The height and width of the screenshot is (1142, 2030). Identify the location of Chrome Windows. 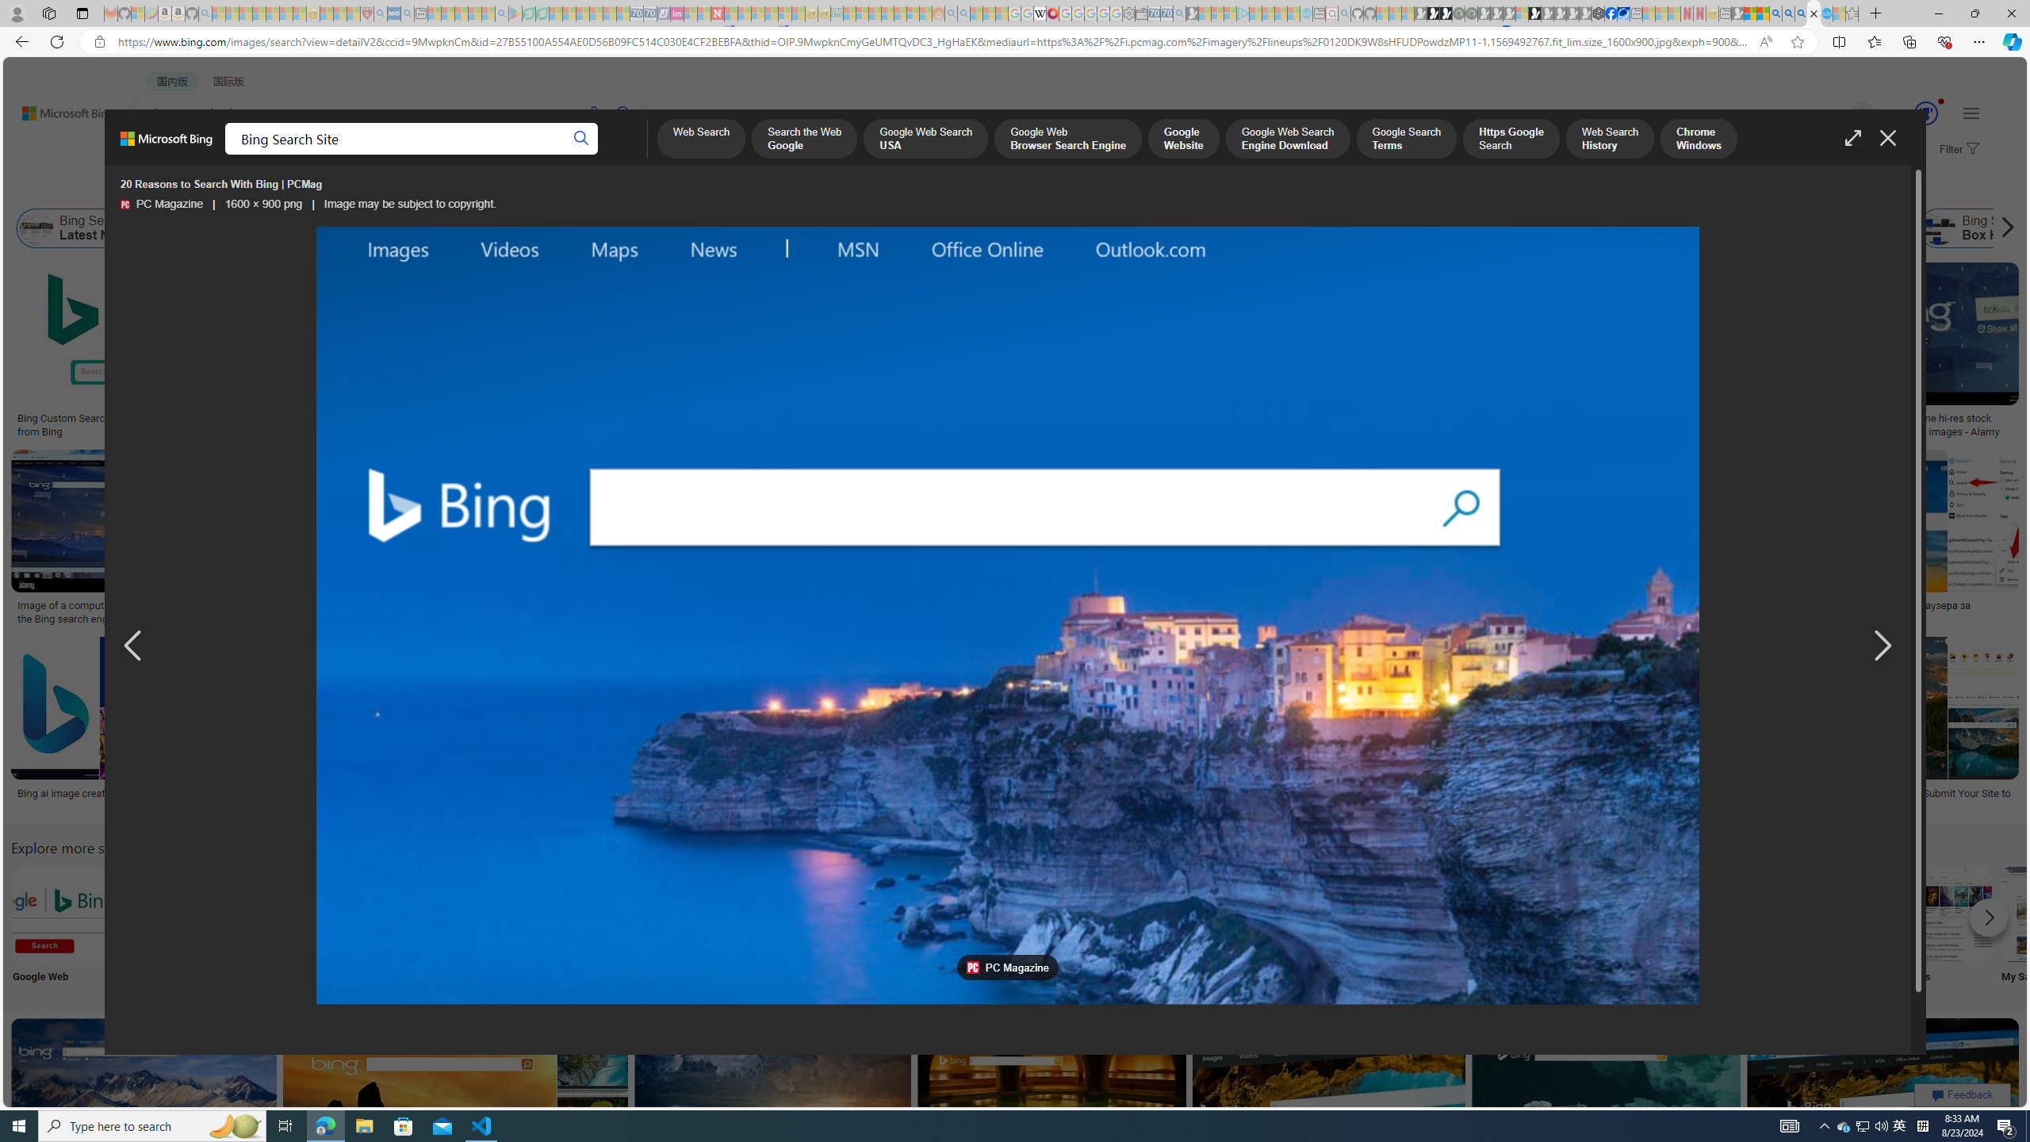
(1699, 140).